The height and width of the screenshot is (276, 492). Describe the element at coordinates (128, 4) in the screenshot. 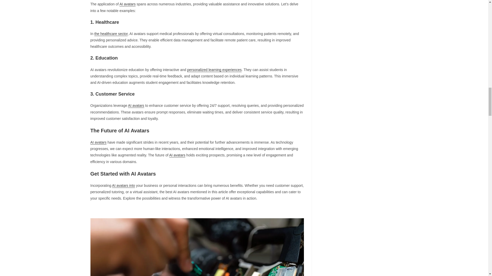

I see `AI avatars` at that location.